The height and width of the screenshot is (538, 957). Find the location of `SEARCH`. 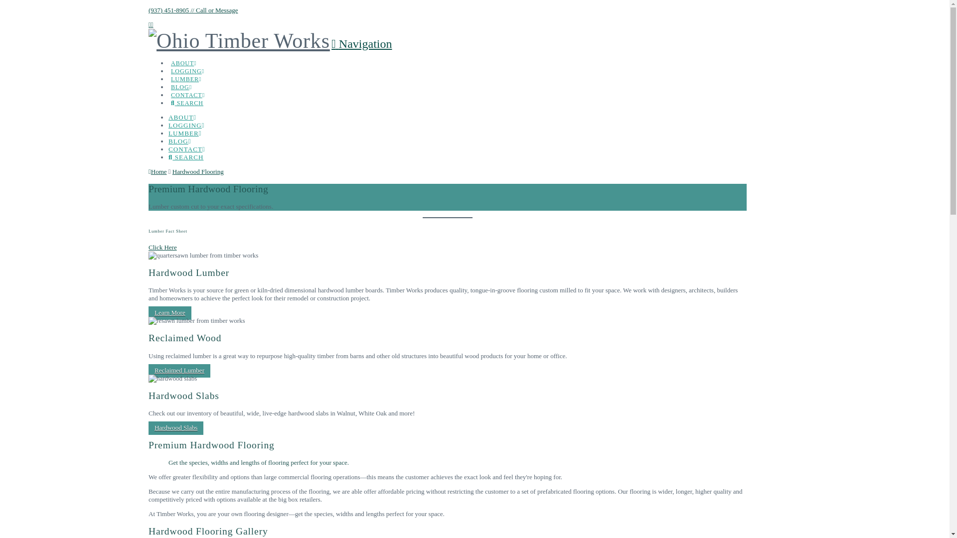

SEARCH is located at coordinates (185, 156).